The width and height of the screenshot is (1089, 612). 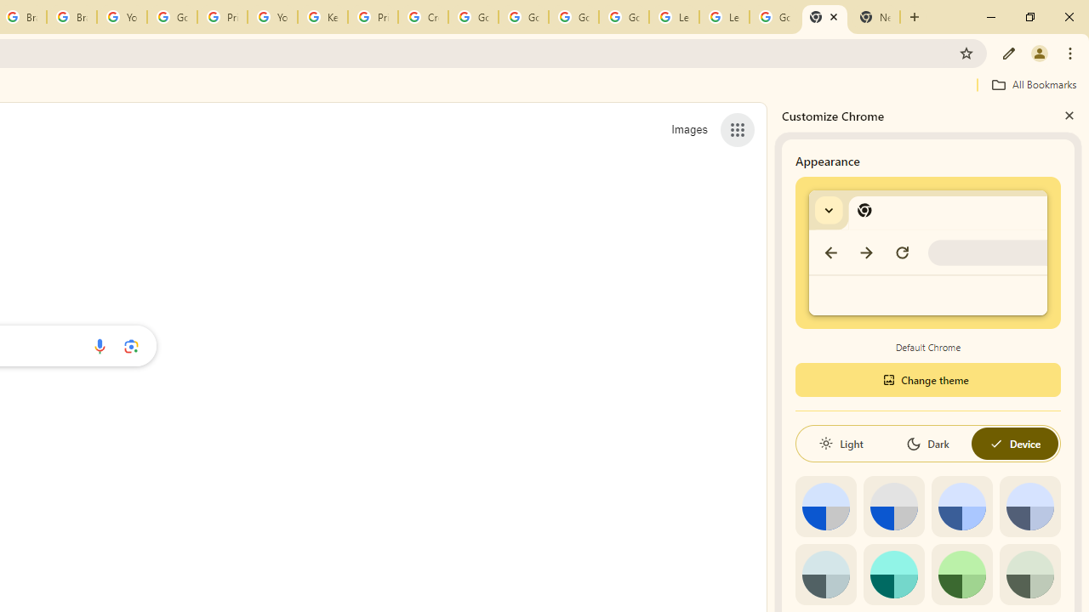 What do you see at coordinates (172, 17) in the screenshot?
I see `Google Account Help` at bounding box center [172, 17].